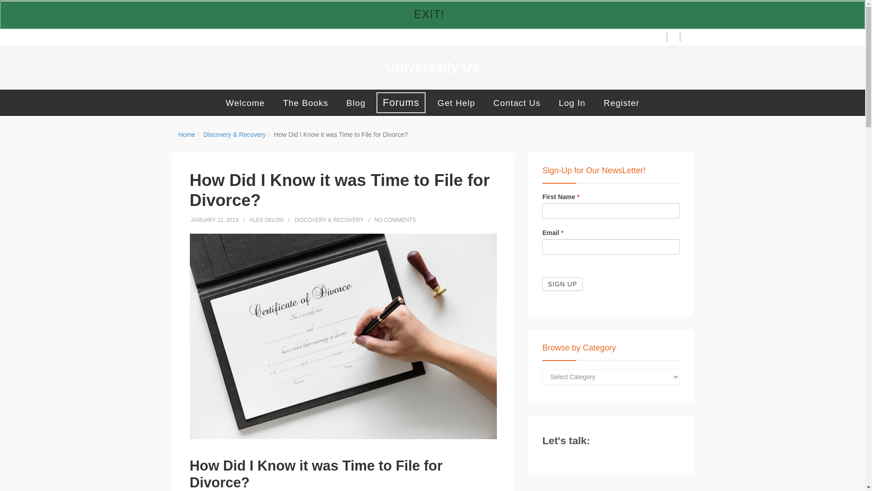  Describe the element at coordinates (266, 220) in the screenshot. I see `View all posts by Alex Delon` at that location.